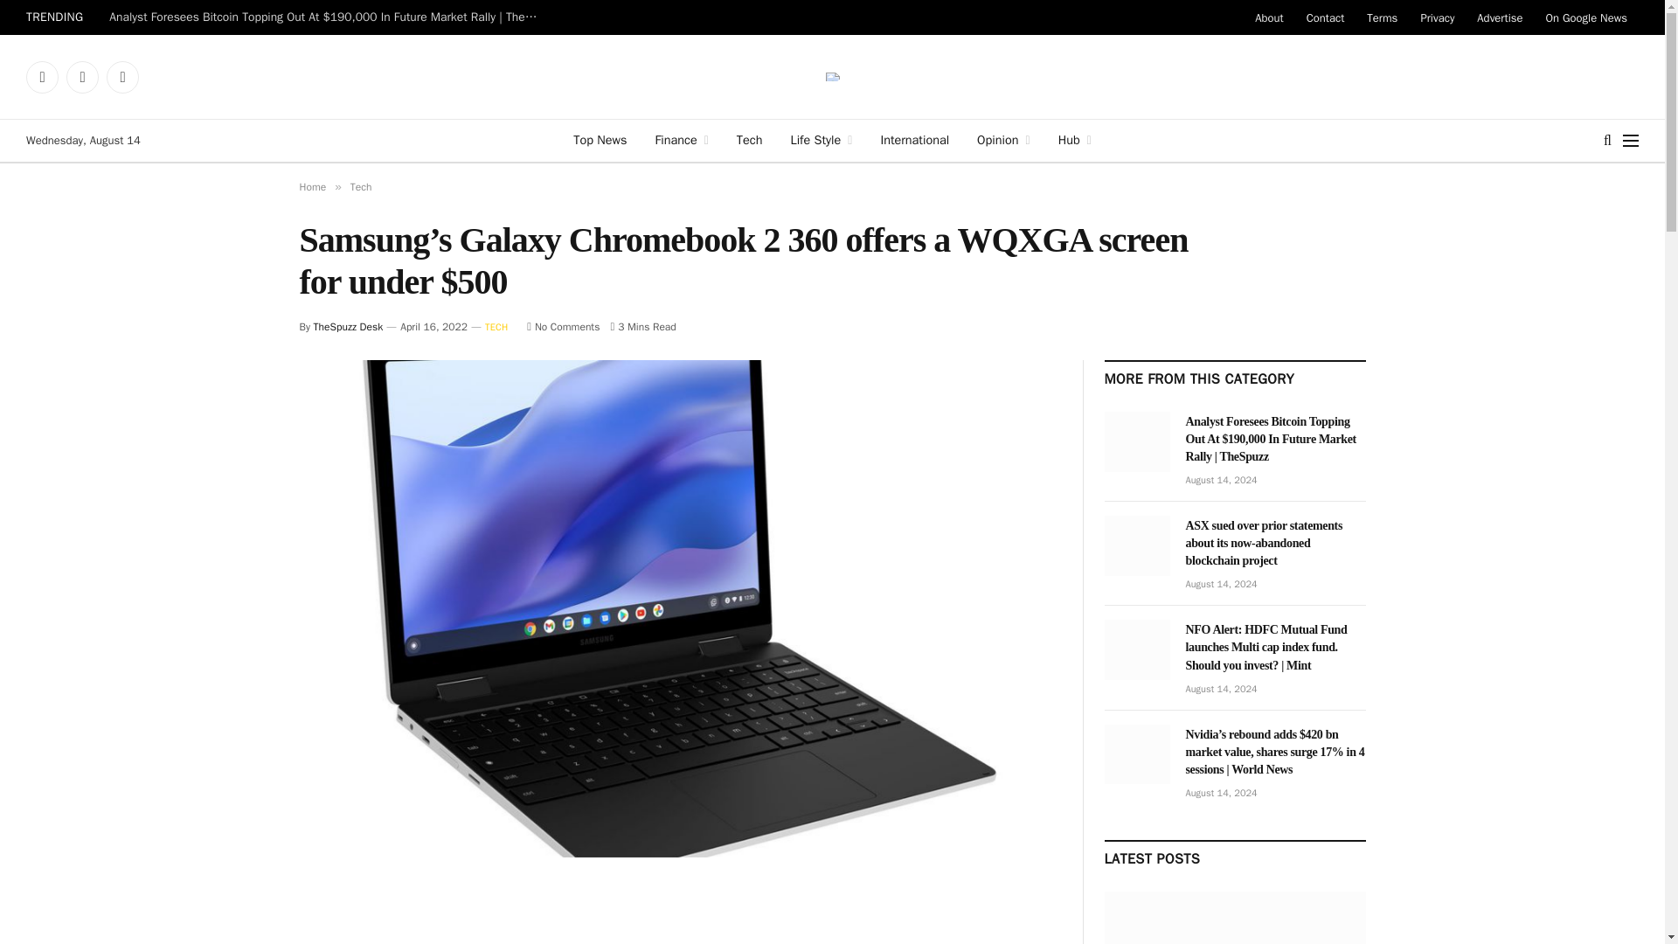 This screenshot has width=1678, height=944. Describe the element at coordinates (1268, 17) in the screenshot. I see `About` at that location.